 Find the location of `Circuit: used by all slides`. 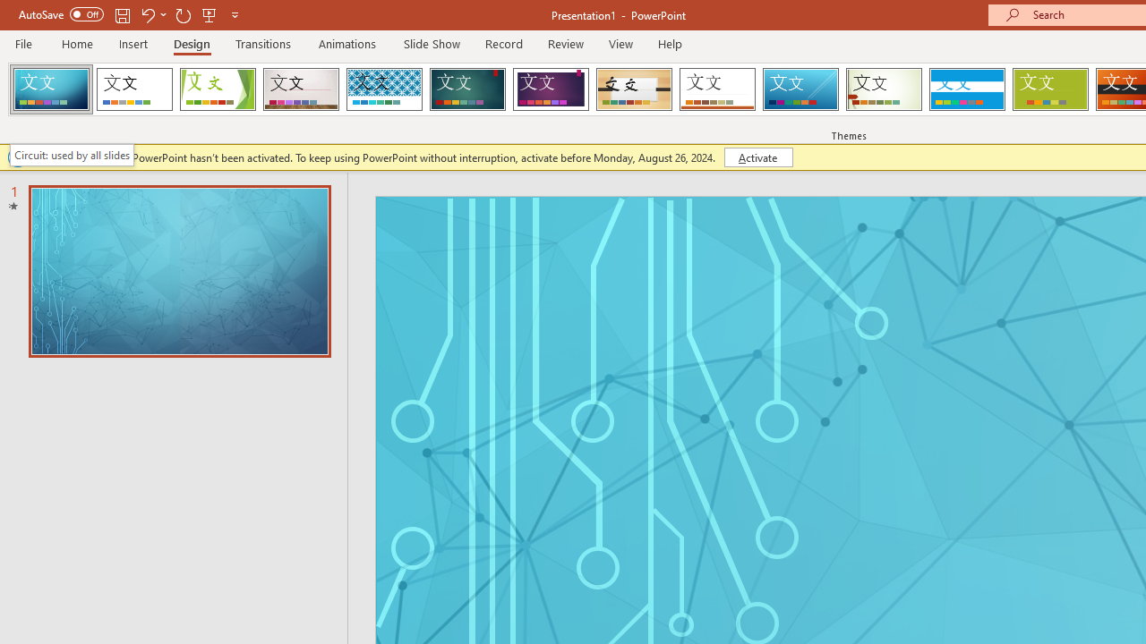

Circuit: used by all slides is located at coordinates (72, 155).